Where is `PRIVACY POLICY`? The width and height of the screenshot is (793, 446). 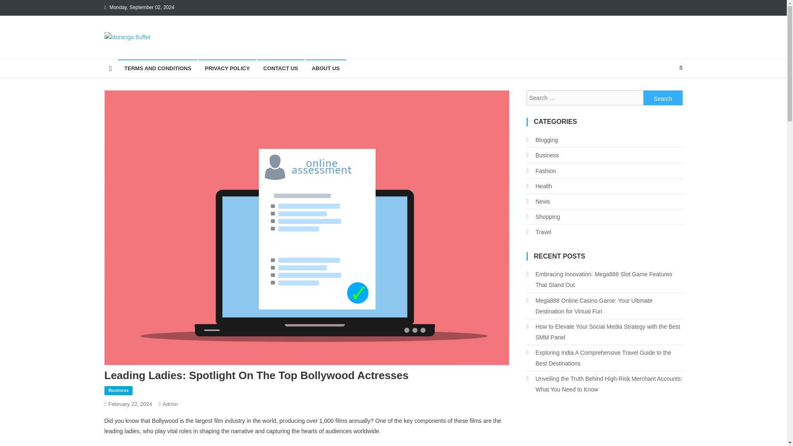 PRIVACY POLICY is located at coordinates (227, 68).